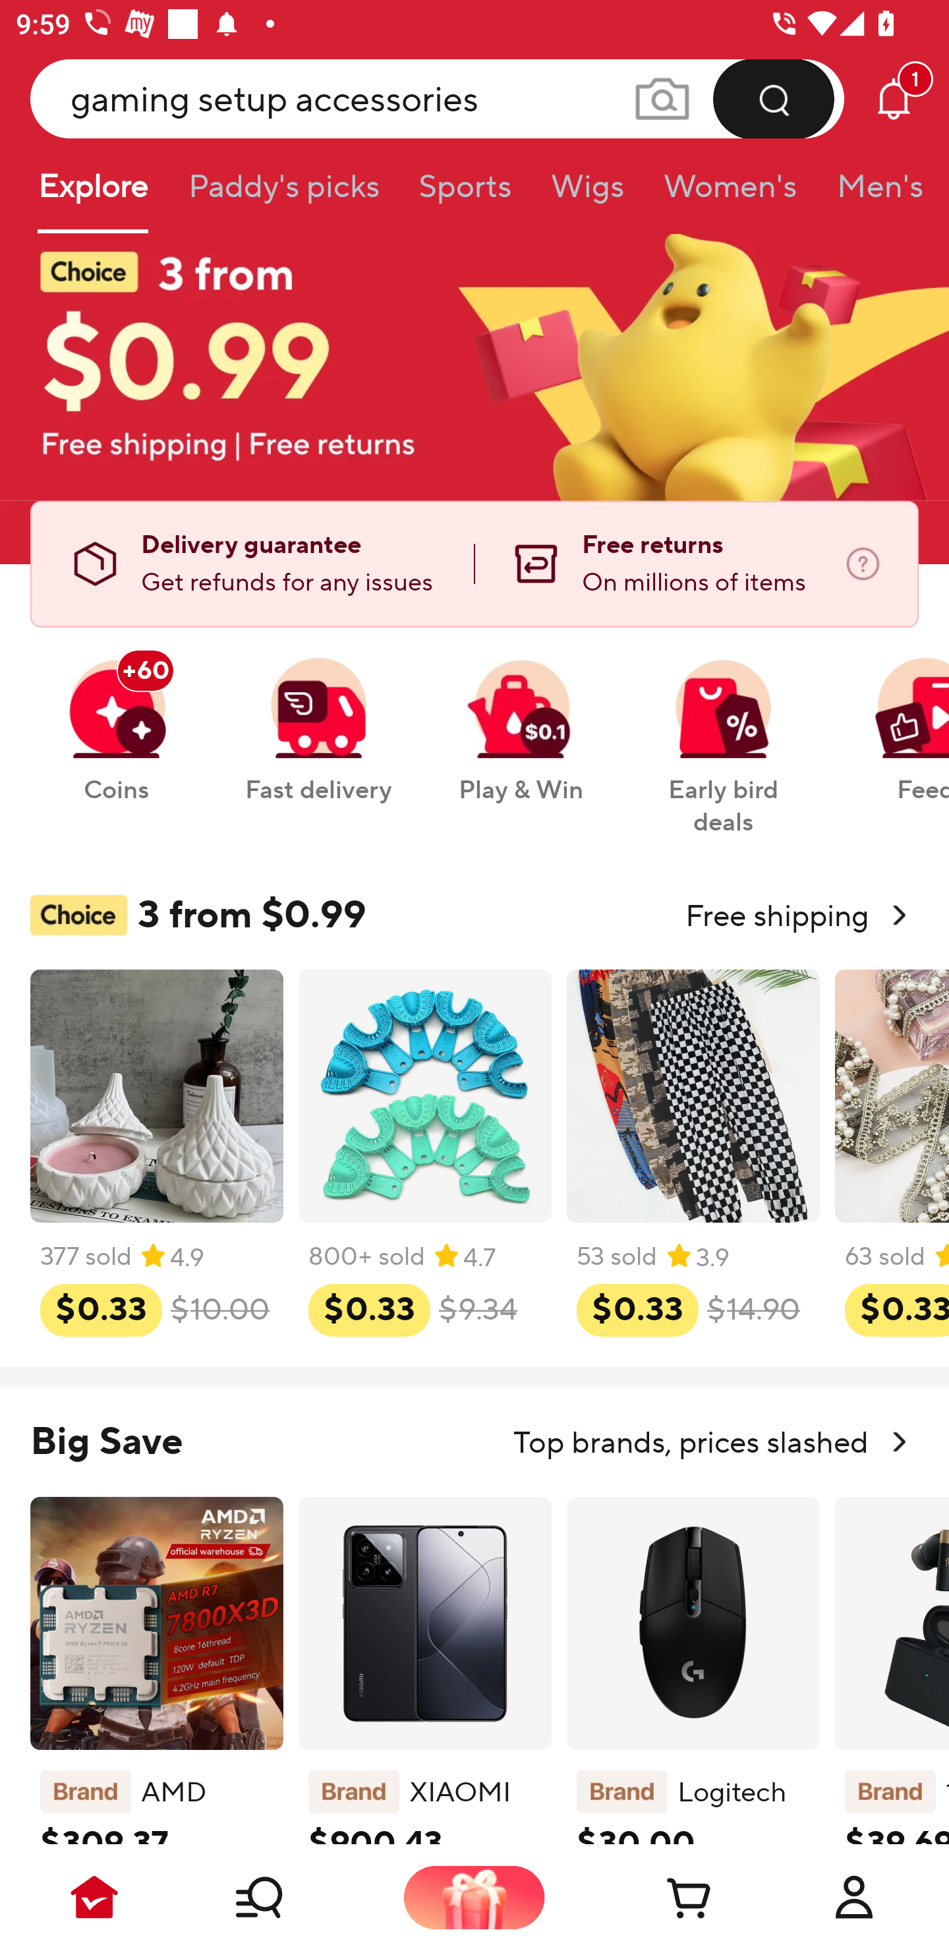 The height and width of the screenshot is (1951, 949). Describe the element at coordinates (116, 718) in the screenshot. I see `Coinsbutton +60 Coins` at that location.